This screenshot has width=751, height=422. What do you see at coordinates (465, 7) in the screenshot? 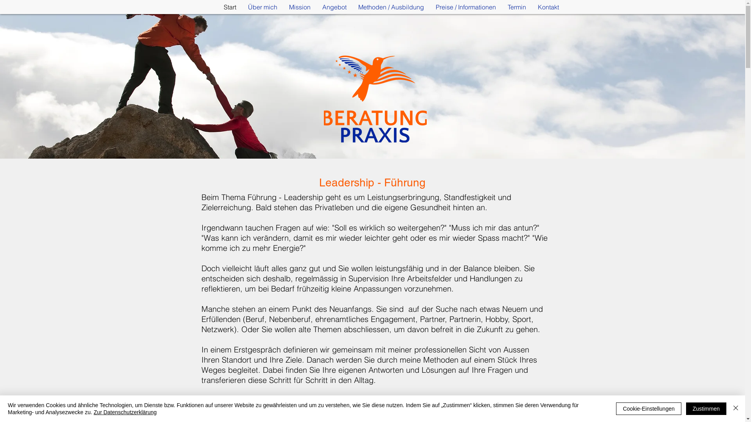
I see `Preise / Informationen` at bounding box center [465, 7].